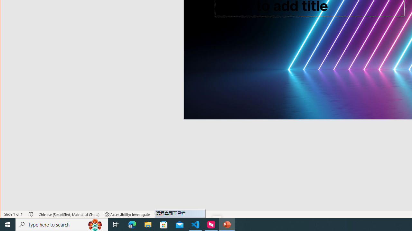 The image size is (412, 231). What do you see at coordinates (227, 225) in the screenshot?
I see `PowerPoint - 1 running window` at bounding box center [227, 225].